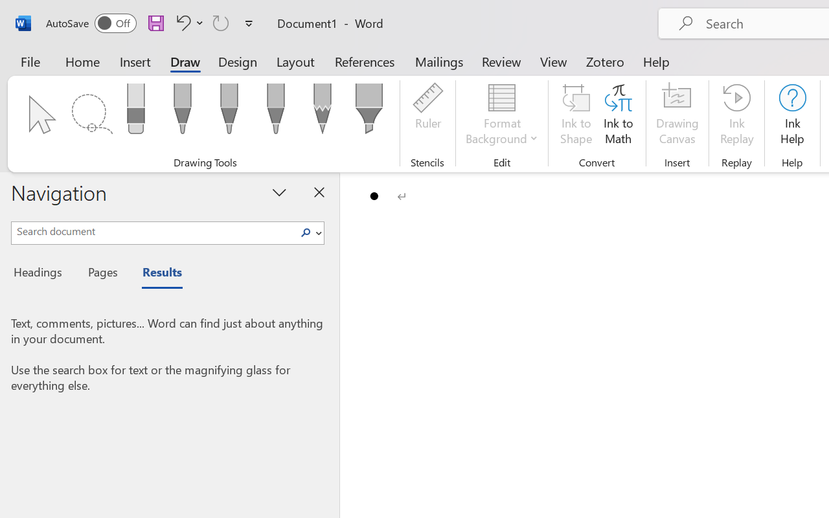  Describe the element at coordinates (427, 117) in the screenshot. I see `Ruler` at that location.